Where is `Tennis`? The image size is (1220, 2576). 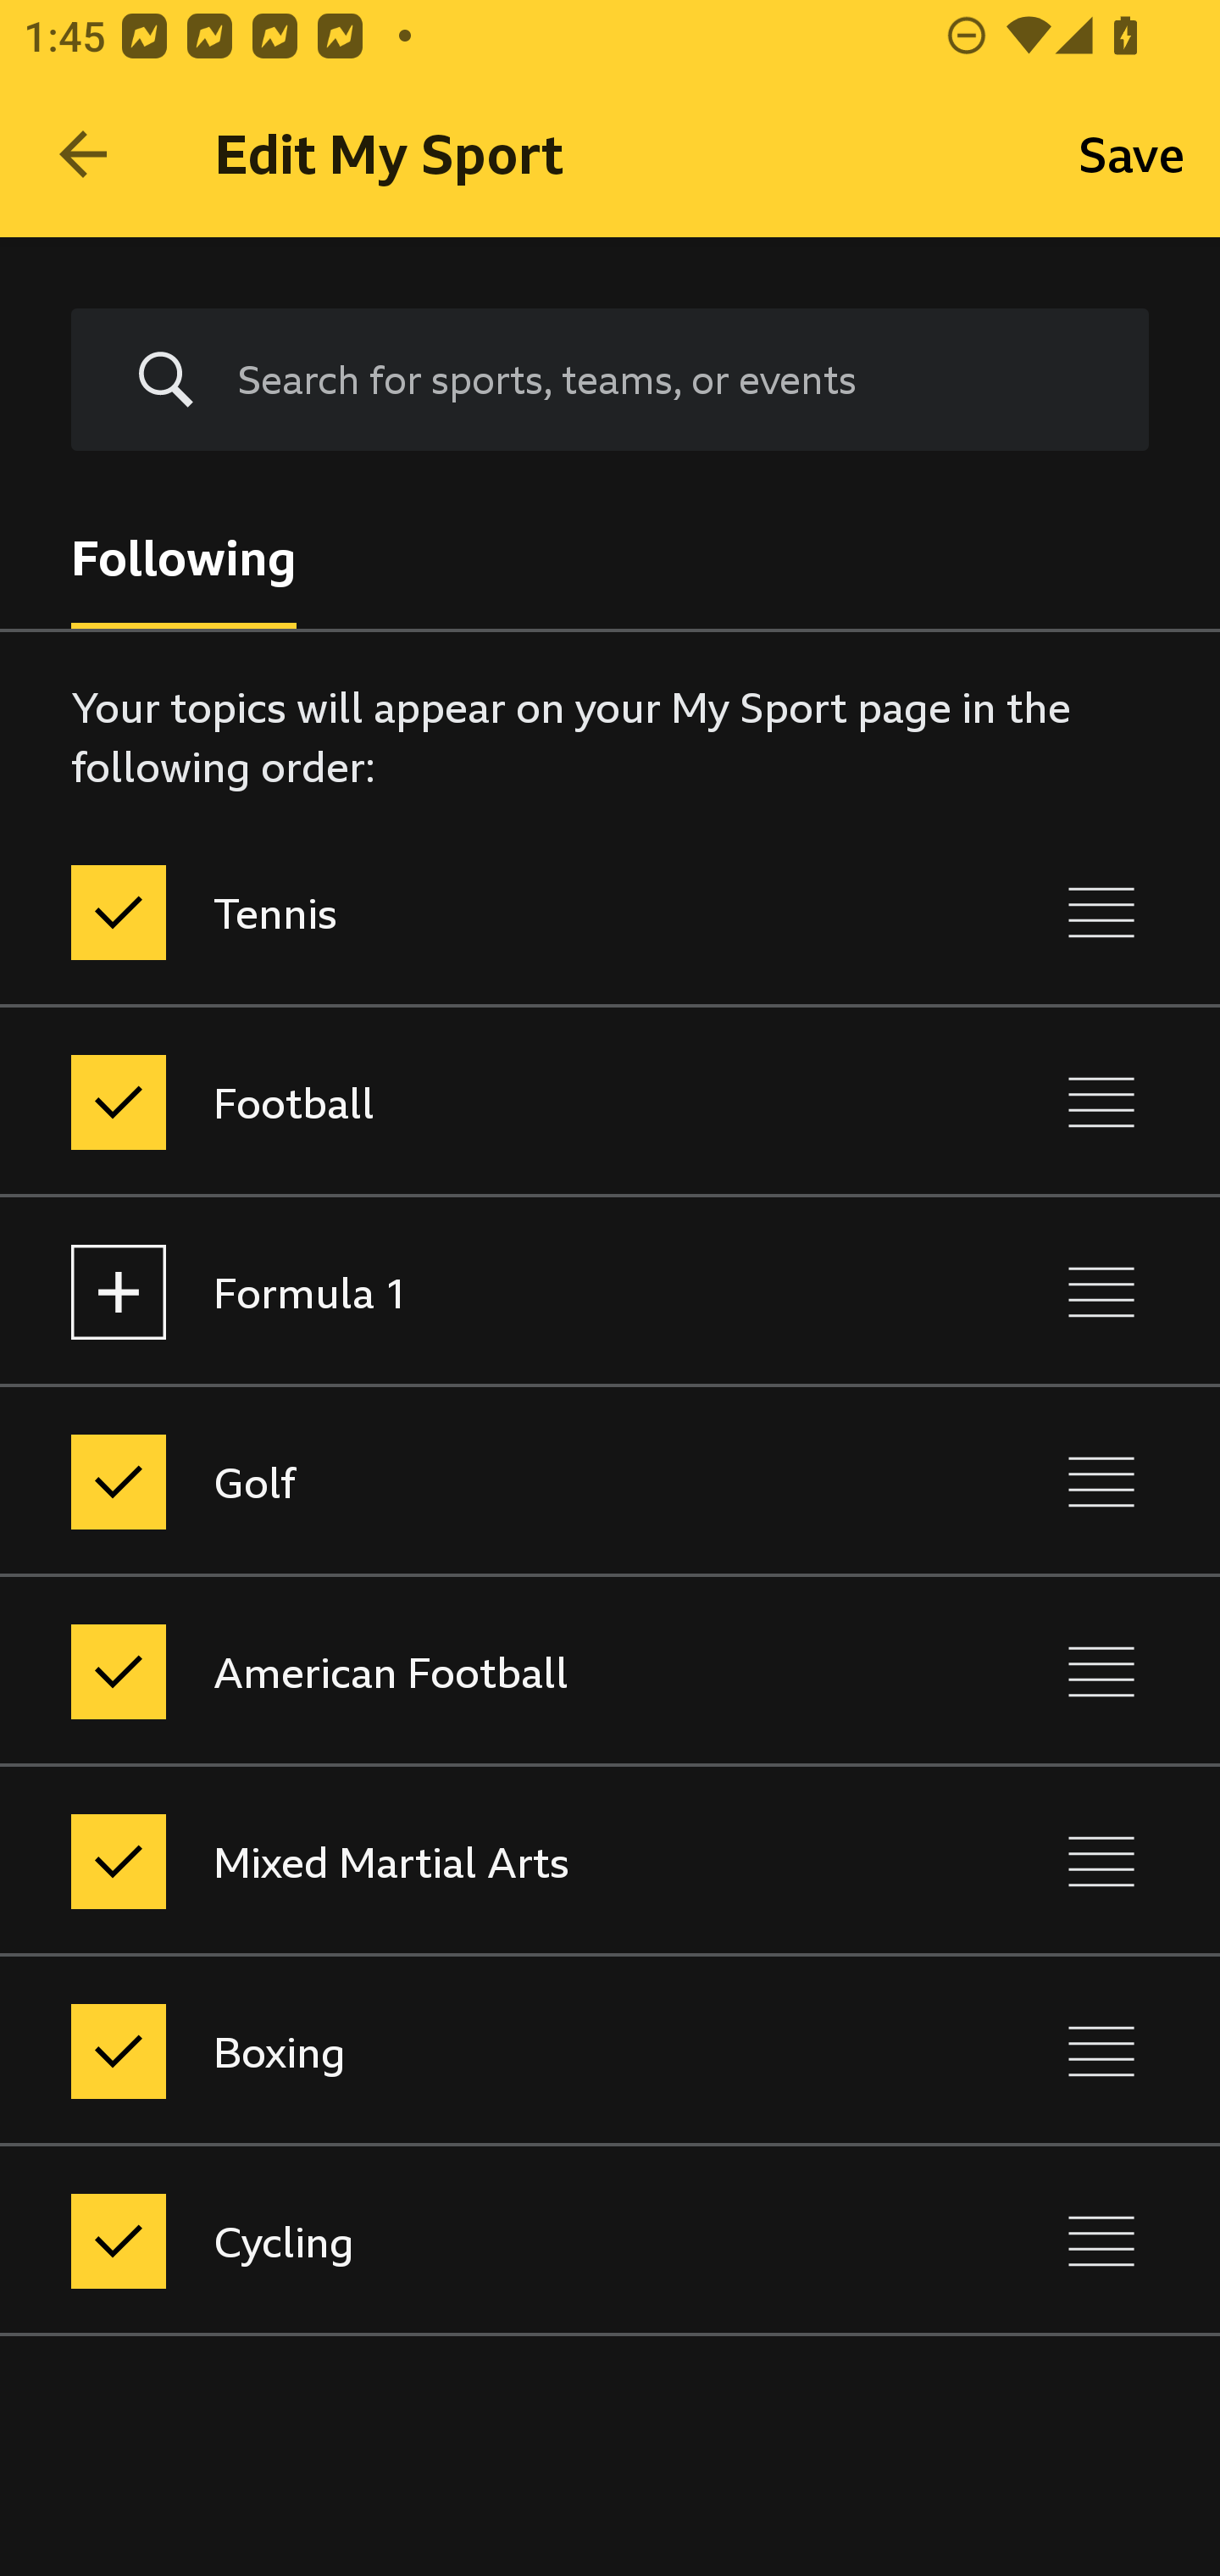
Tennis is located at coordinates (468, 912).